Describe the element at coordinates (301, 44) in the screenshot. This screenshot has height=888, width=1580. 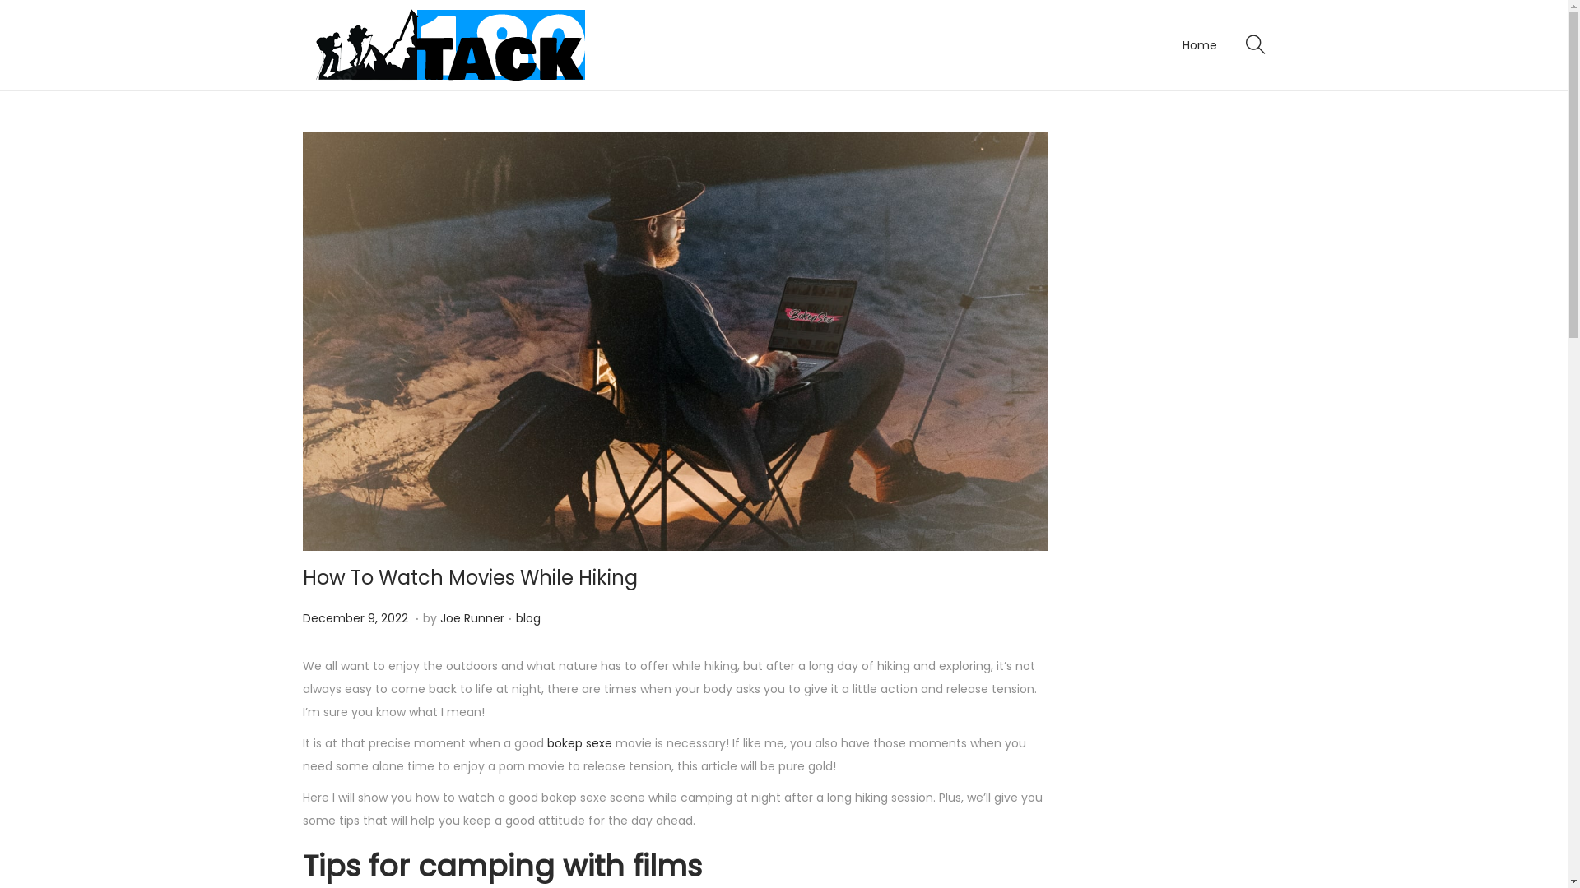
I see `Skip to navigation` at that location.